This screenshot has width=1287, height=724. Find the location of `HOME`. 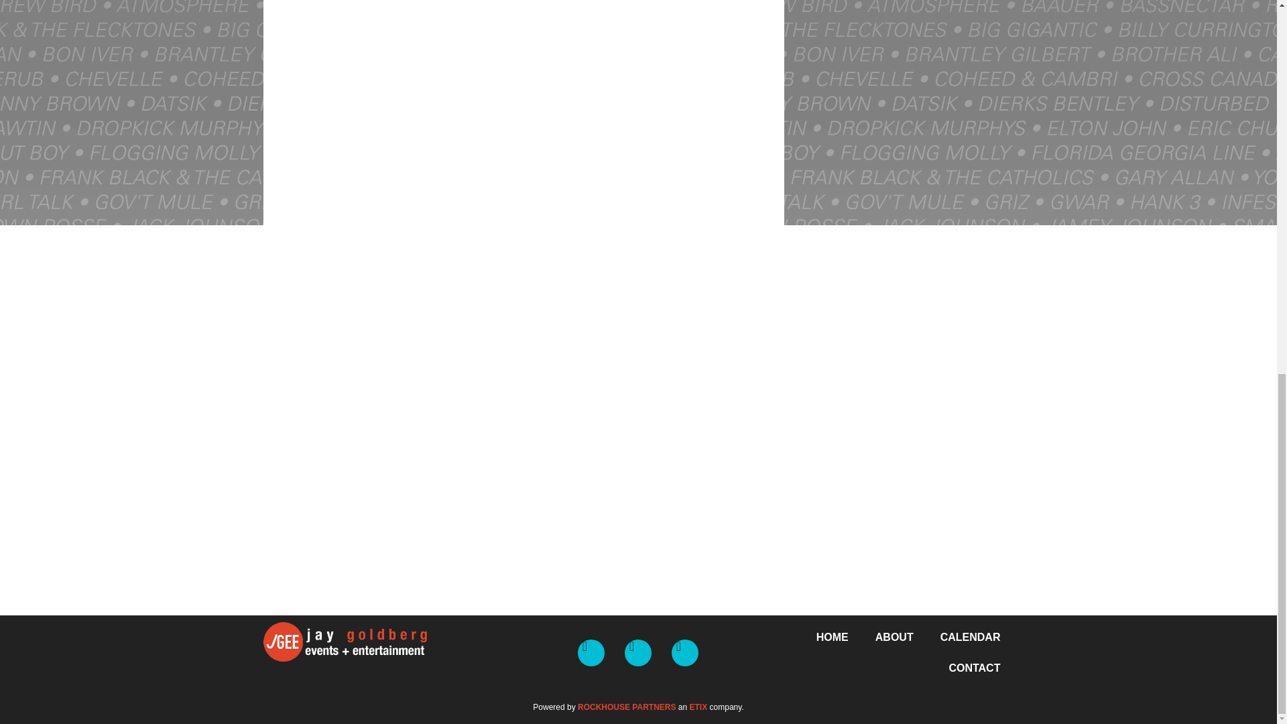

HOME is located at coordinates (833, 637).